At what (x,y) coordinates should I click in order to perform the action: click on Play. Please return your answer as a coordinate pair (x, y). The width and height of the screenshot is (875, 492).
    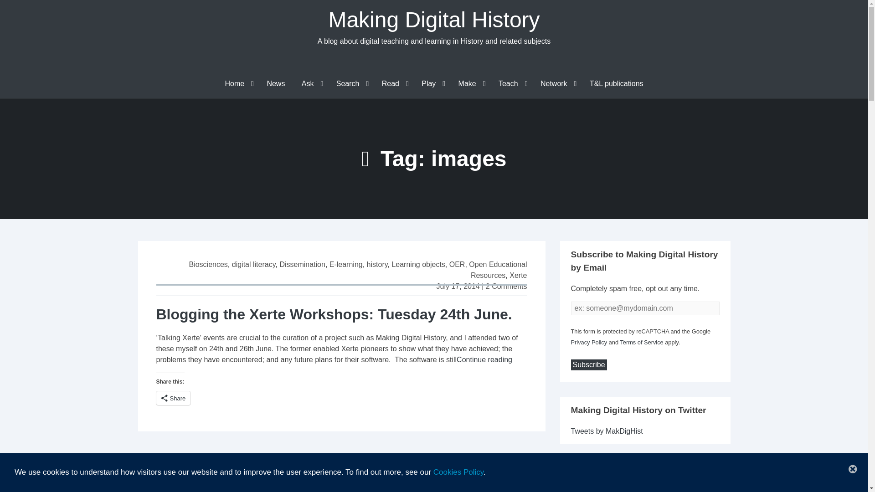
    Looking at the image, I should click on (431, 84).